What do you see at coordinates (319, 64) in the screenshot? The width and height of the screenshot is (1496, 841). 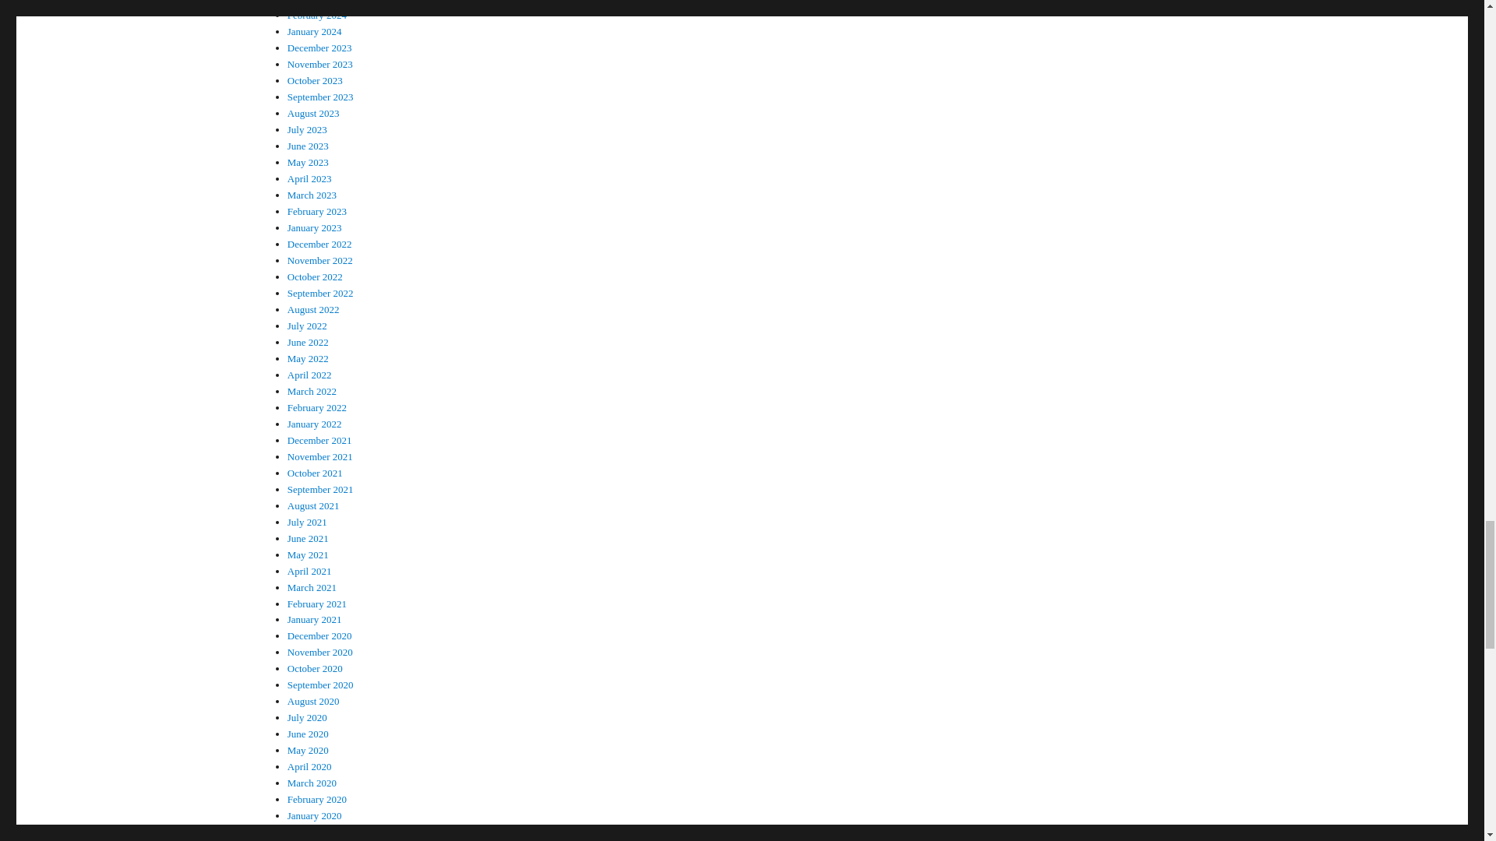 I see `November 2023` at bounding box center [319, 64].